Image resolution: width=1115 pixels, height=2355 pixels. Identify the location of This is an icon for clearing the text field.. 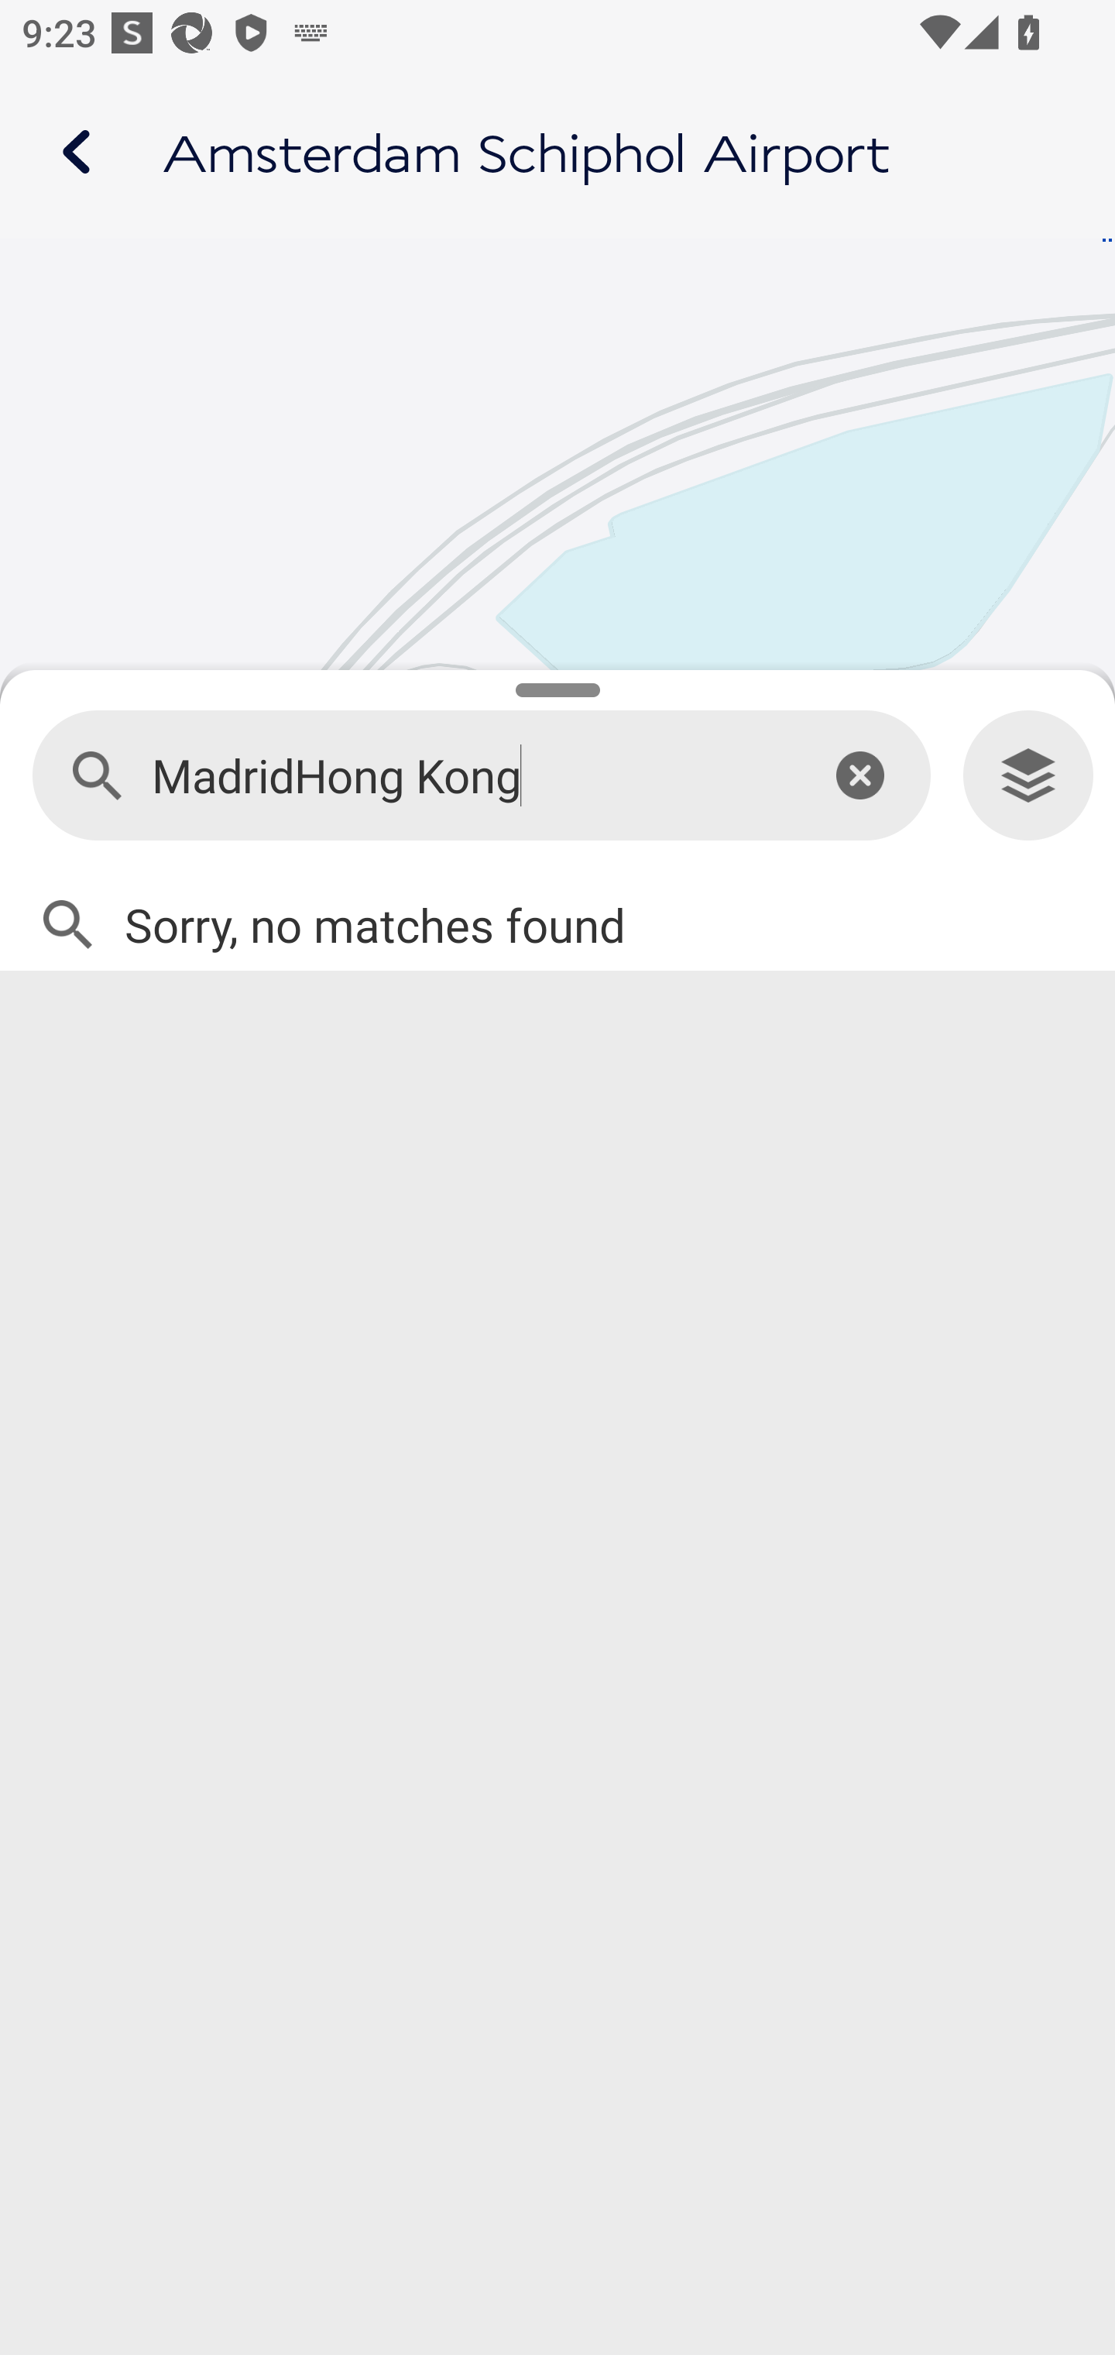
(859, 775).